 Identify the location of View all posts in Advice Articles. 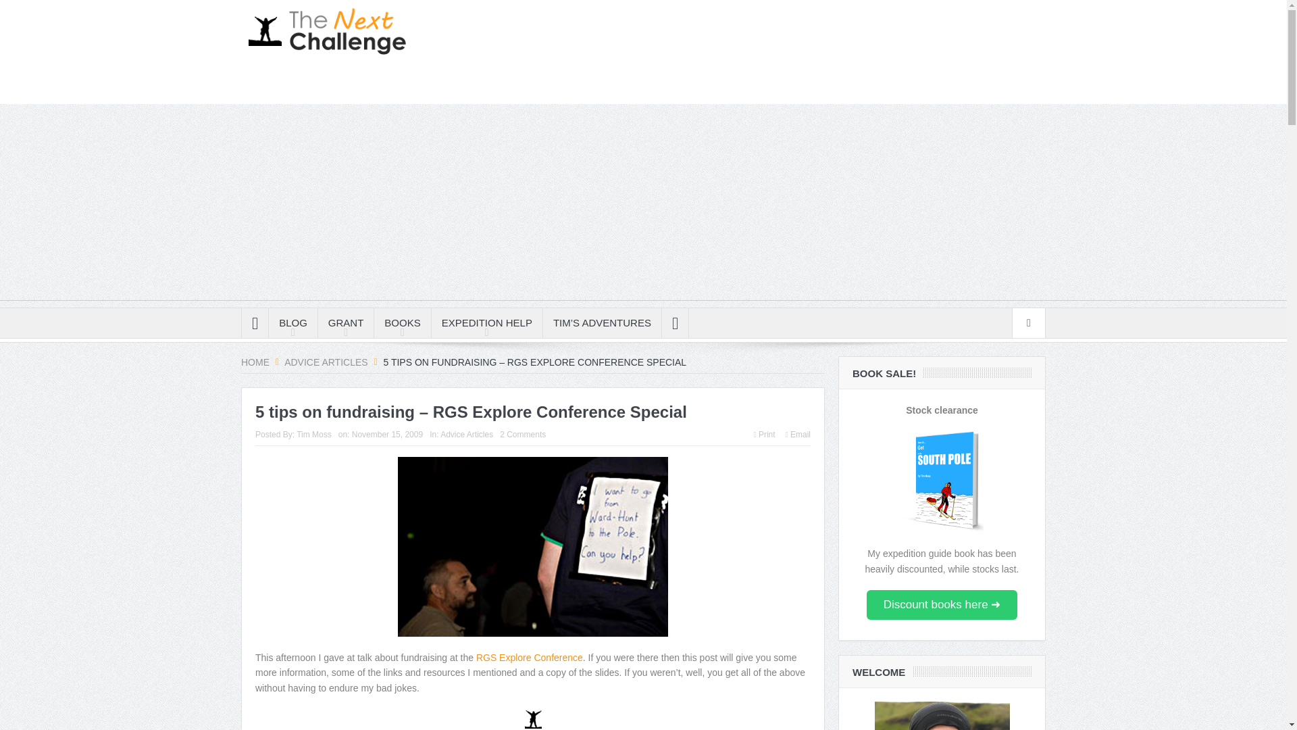
(466, 435).